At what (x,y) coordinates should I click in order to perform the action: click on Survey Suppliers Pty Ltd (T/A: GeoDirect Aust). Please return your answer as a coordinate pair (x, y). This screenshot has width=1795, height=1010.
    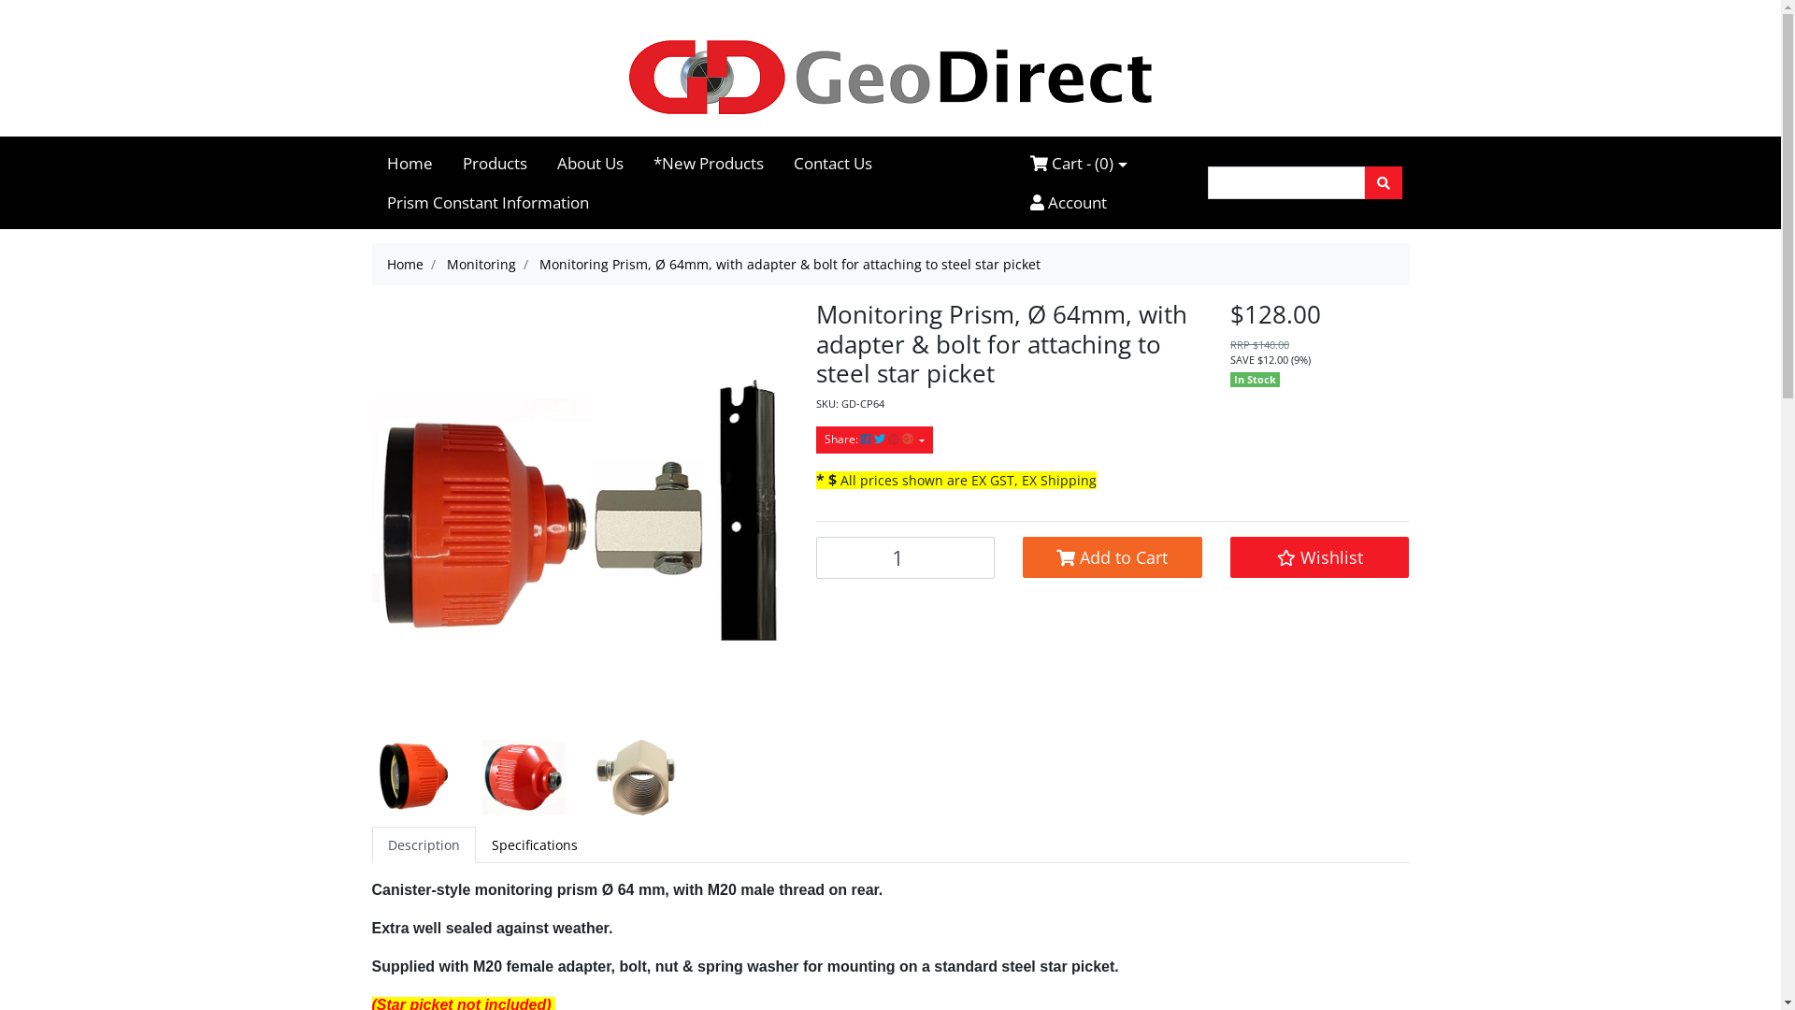
    Looking at the image, I should click on (890, 77).